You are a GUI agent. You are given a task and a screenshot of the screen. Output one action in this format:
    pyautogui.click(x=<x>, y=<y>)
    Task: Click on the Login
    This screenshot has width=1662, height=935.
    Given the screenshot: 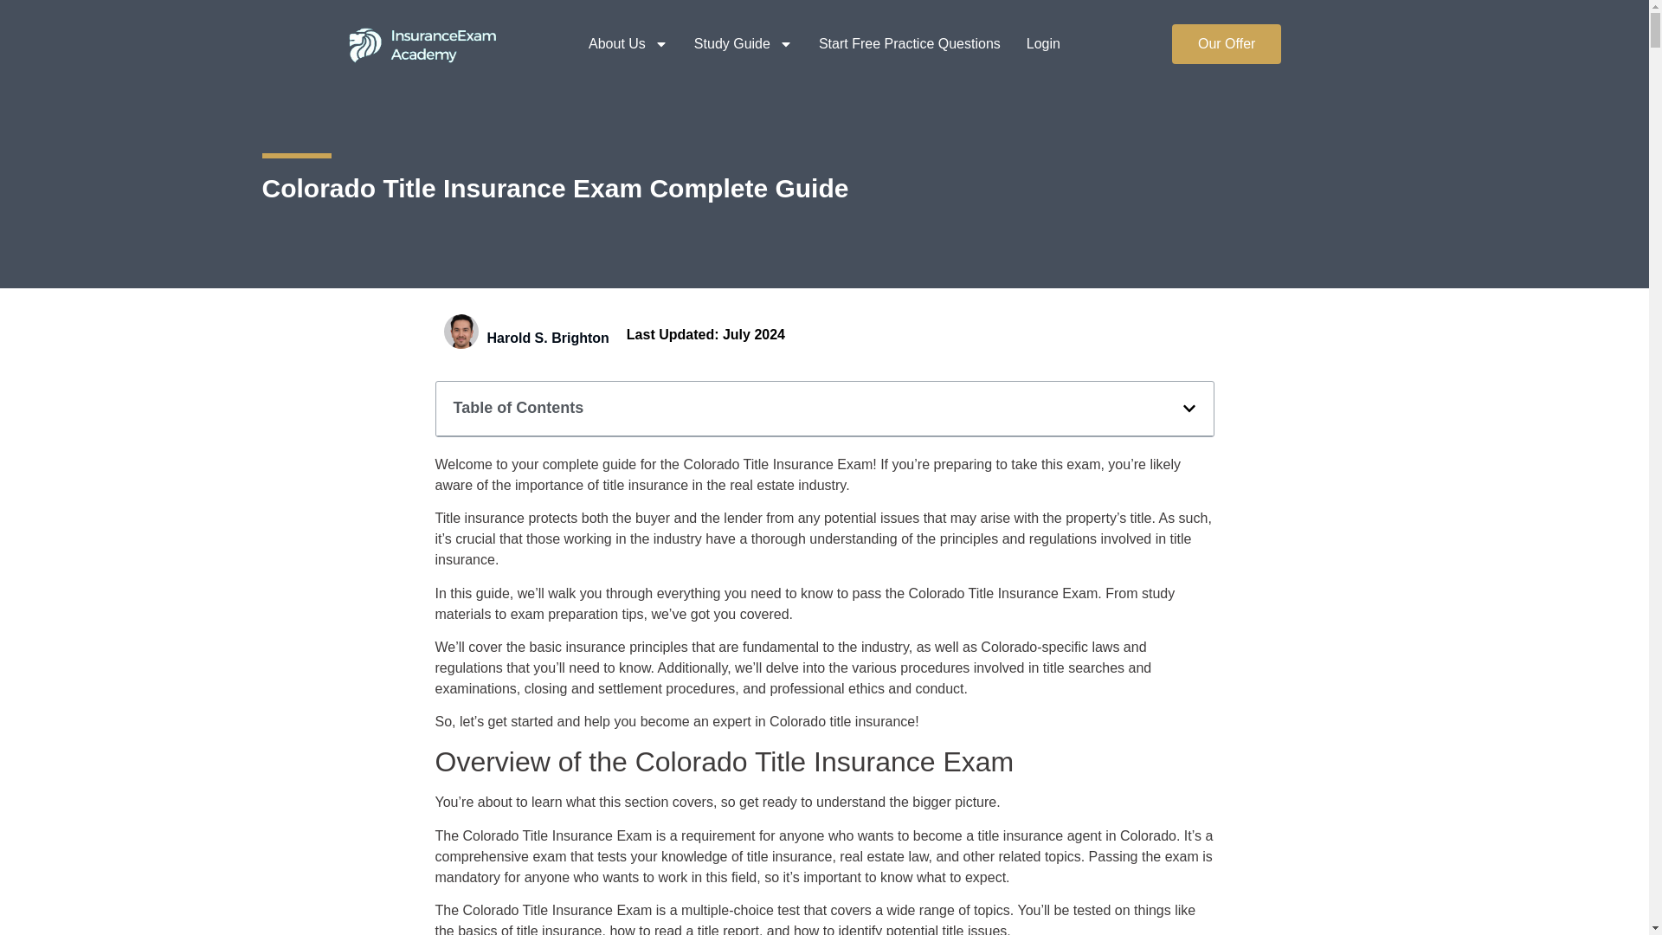 What is the action you would take?
    pyautogui.click(x=1043, y=37)
    